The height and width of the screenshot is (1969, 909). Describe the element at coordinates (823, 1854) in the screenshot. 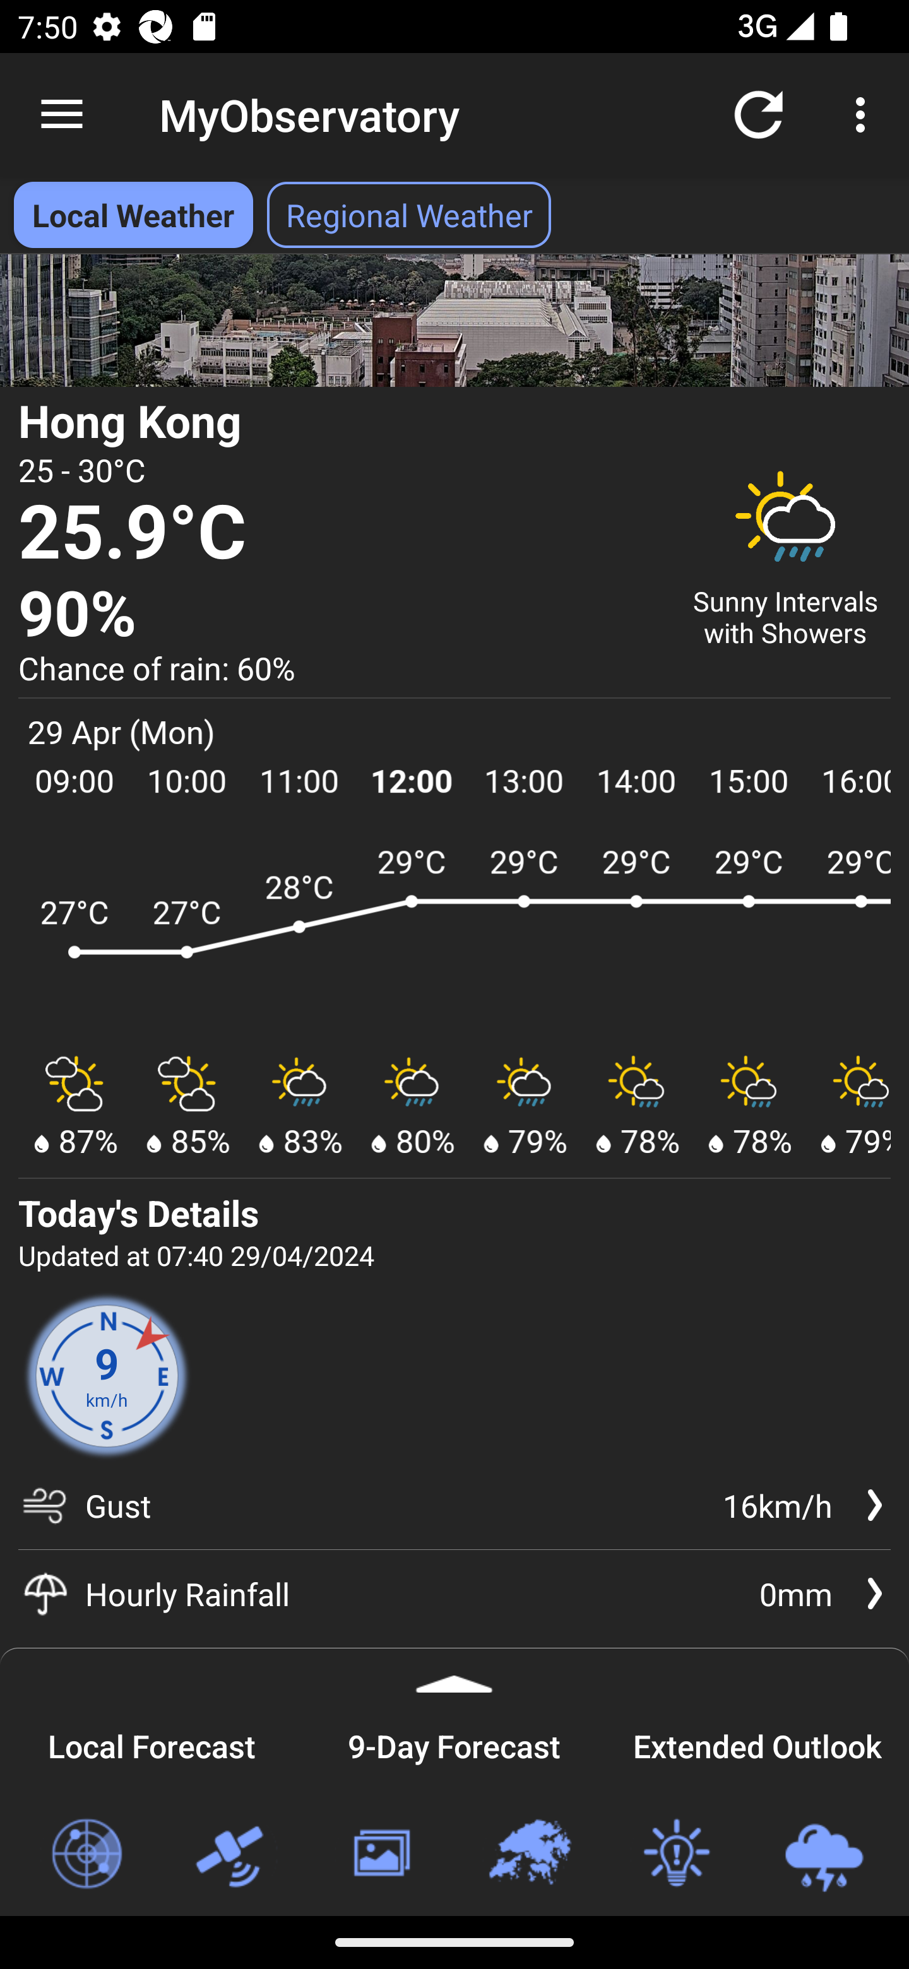

I see `Loc-based Rain & Lightning Forecast` at that location.